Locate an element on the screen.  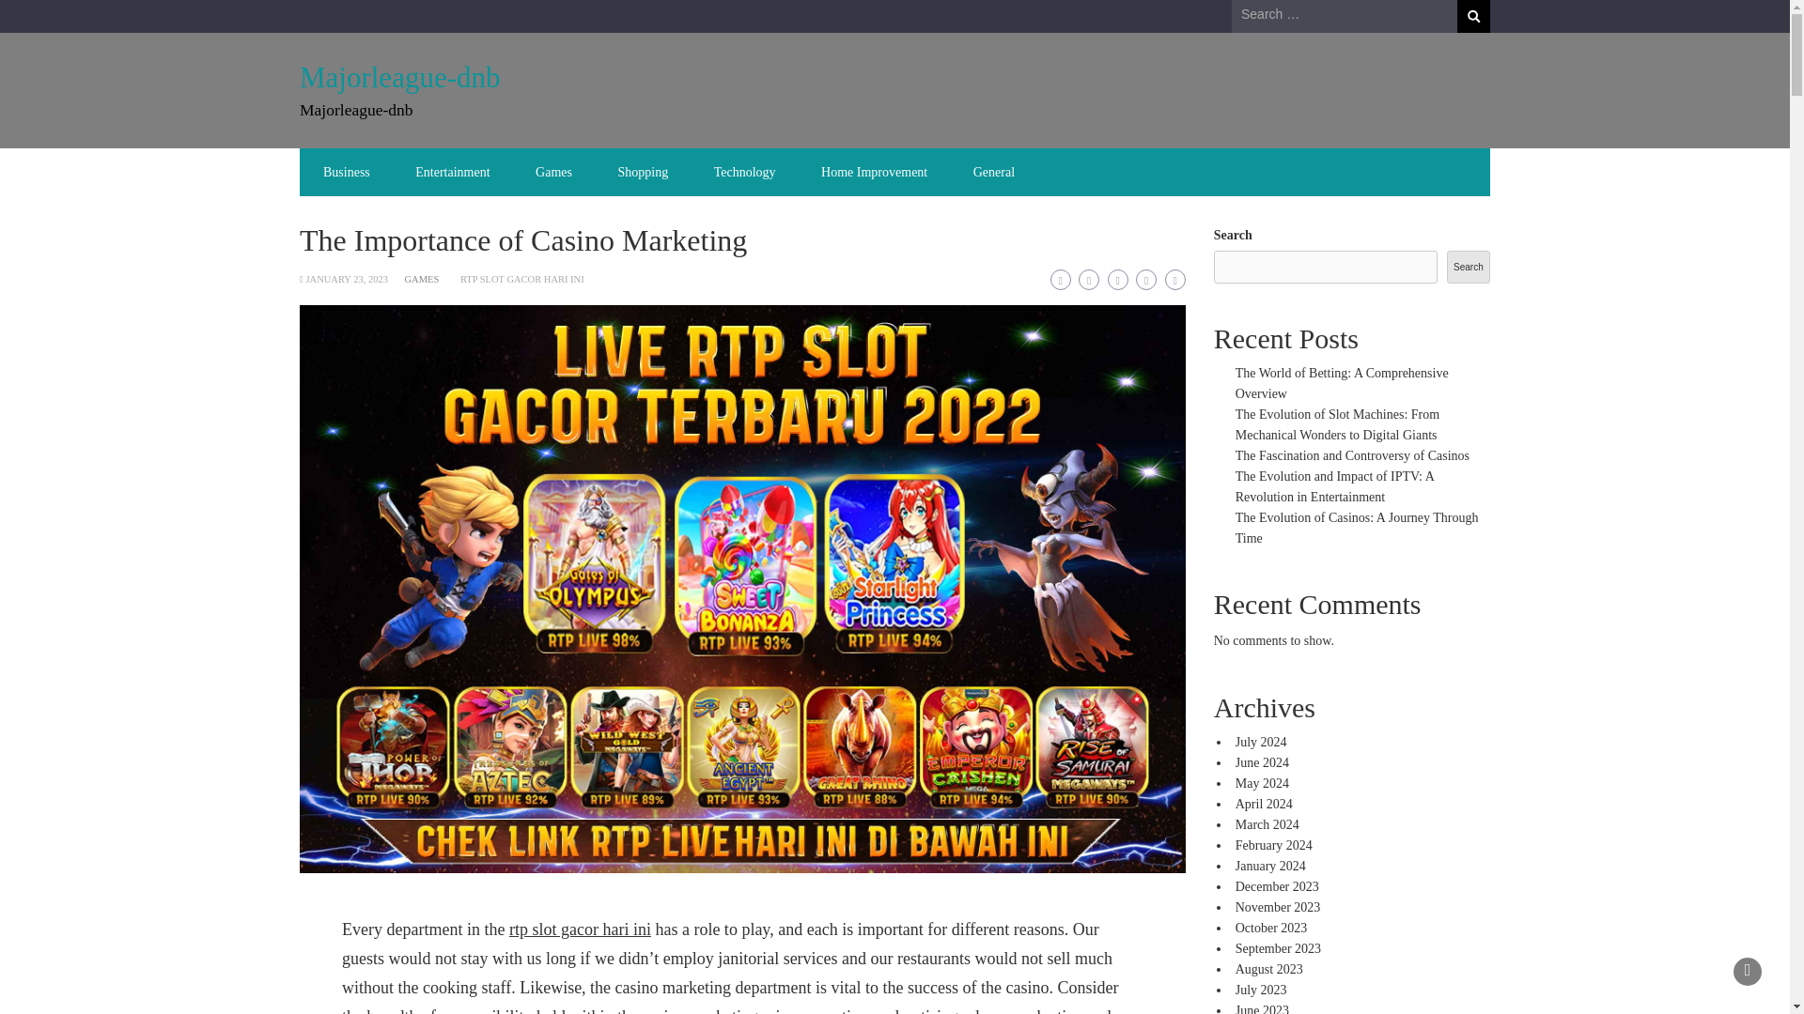
Shopping is located at coordinates (643, 172).